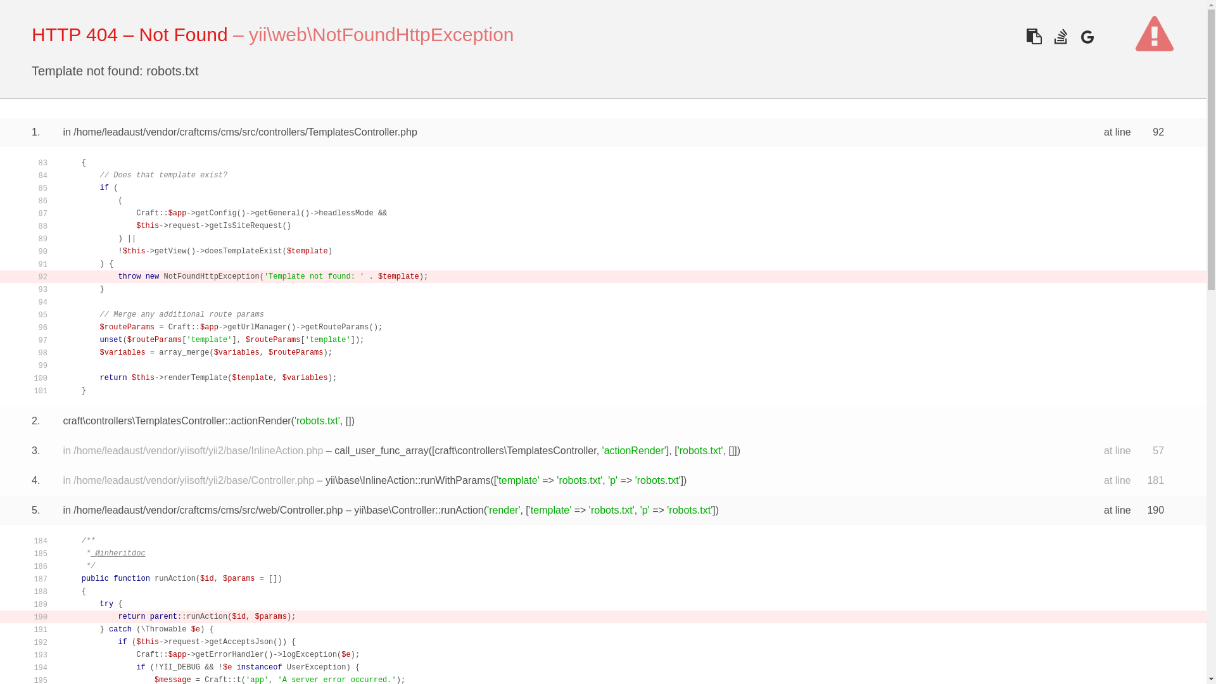 This screenshot has width=1216, height=684. Describe the element at coordinates (419, 510) in the screenshot. I see `yii\base\Controller::runAction` at that location.